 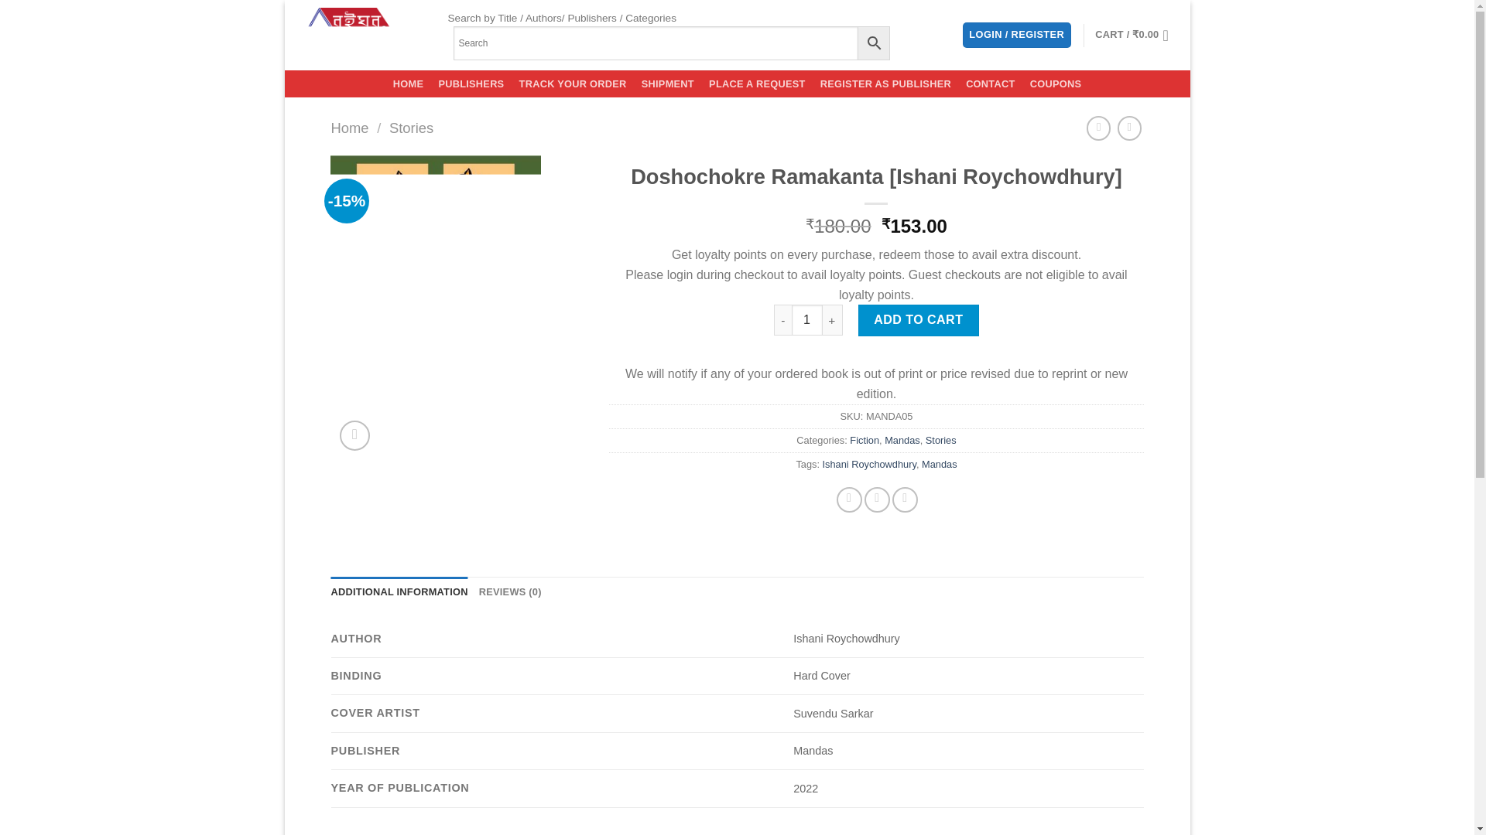 What do you see at coordinates (354, 436) in the screenshot?
I see `Zoom` at bounding box center [354, 436].